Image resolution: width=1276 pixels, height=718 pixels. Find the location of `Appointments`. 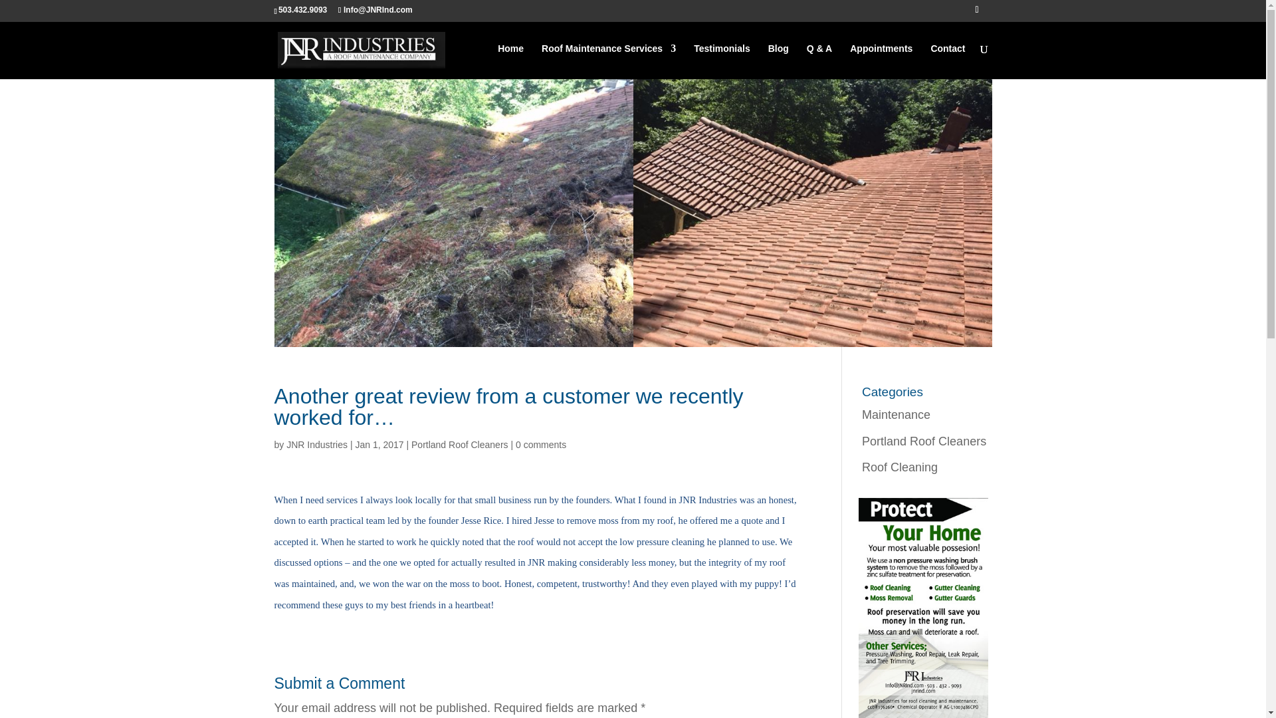

Appointments is located at coordinates (881, 59).